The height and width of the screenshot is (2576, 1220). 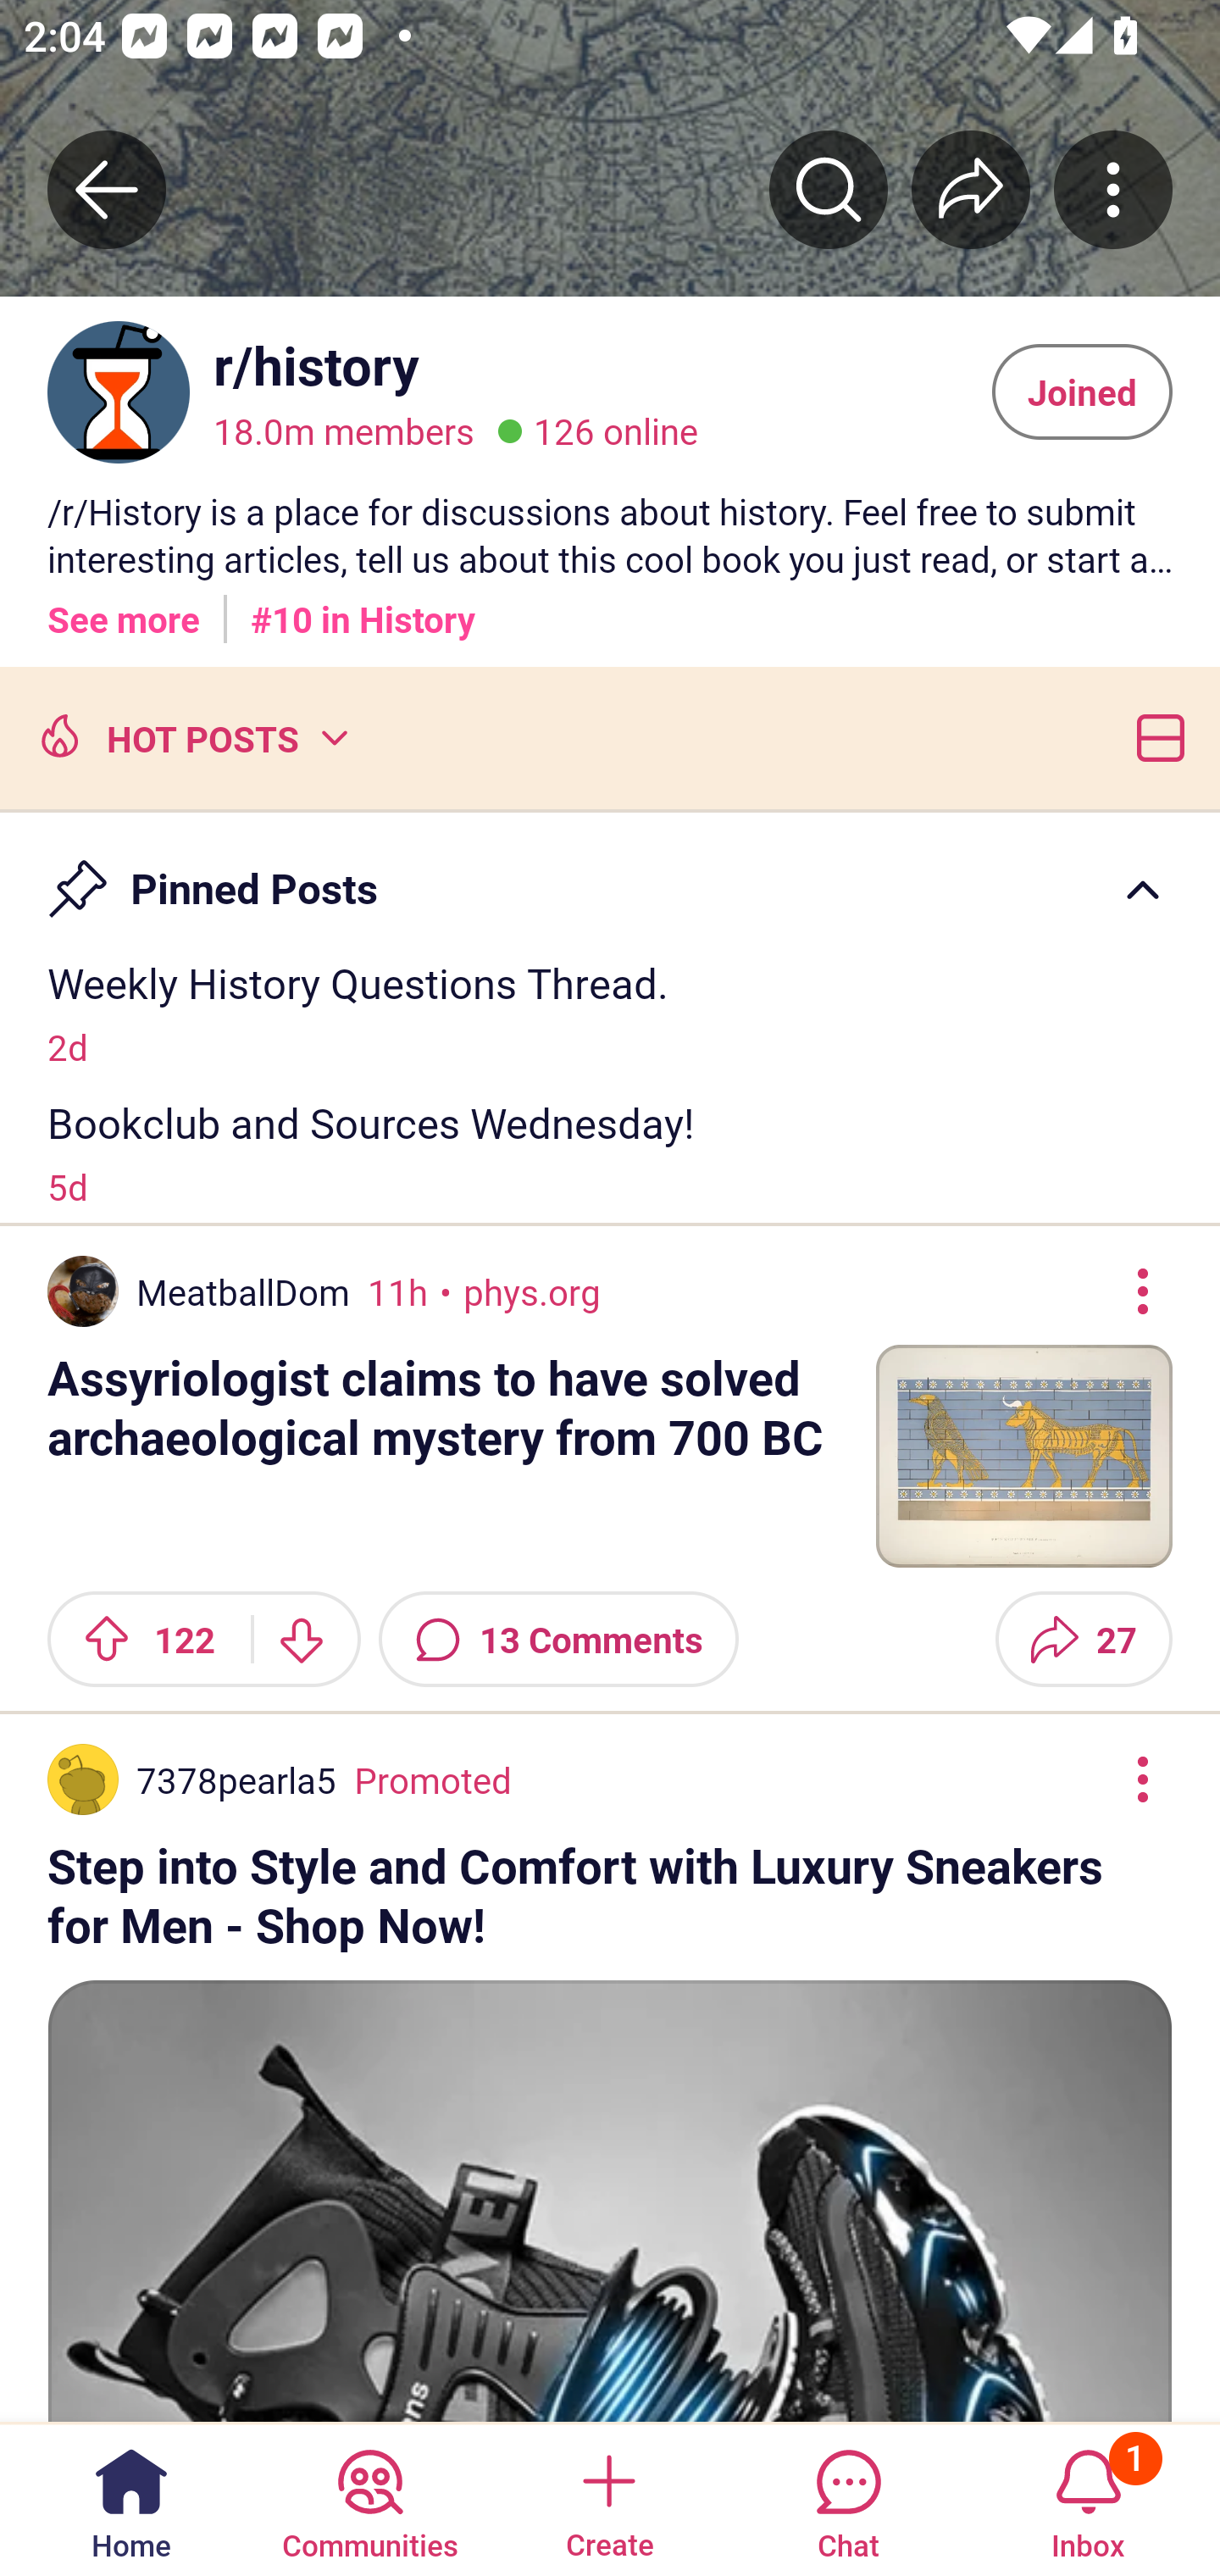 I want to click on Share r/﻿history, so click(x=971, y=189).